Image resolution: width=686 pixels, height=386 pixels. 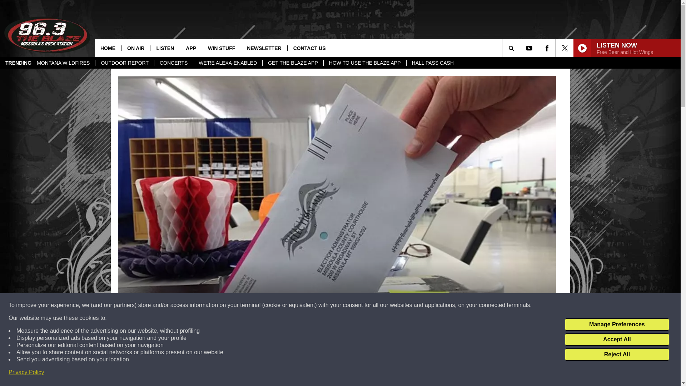 What do you see at coordinates (617, 340) in the screenshot?
I see `Accept All` at bounding box center [617, 340].